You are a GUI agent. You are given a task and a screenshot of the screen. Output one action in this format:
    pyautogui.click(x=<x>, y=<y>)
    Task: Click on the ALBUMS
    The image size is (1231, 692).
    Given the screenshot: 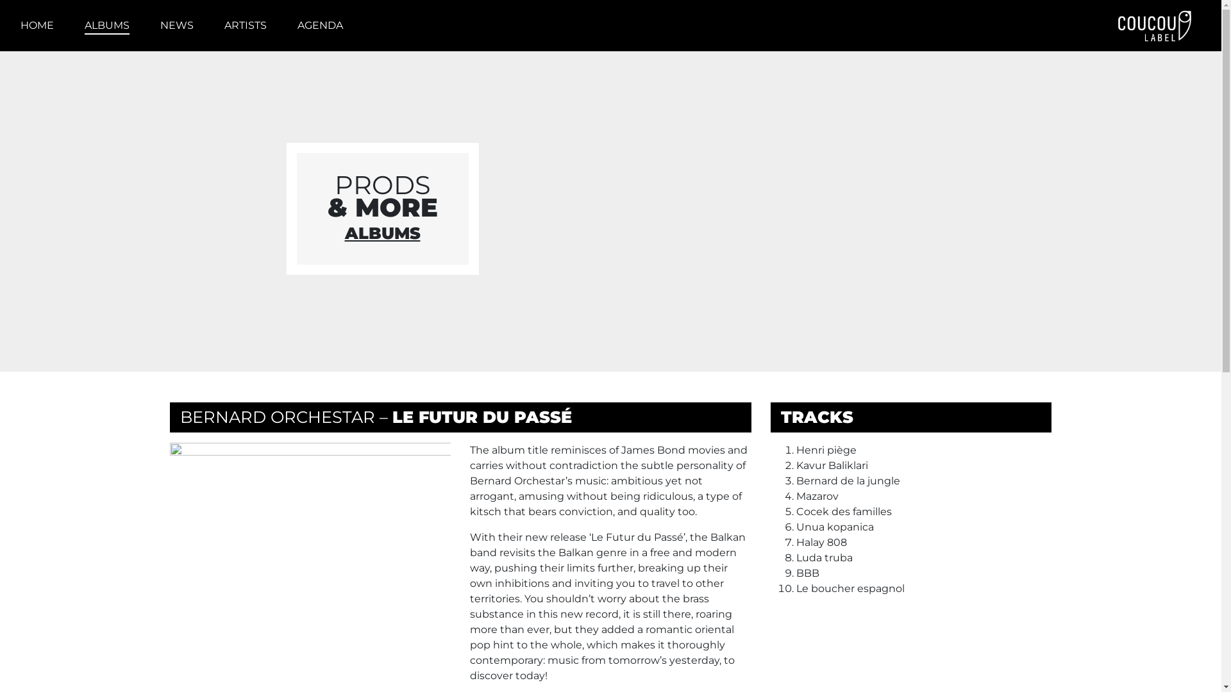 What is the action you would take?
    pyautogui.click(x=107, y=26)
    